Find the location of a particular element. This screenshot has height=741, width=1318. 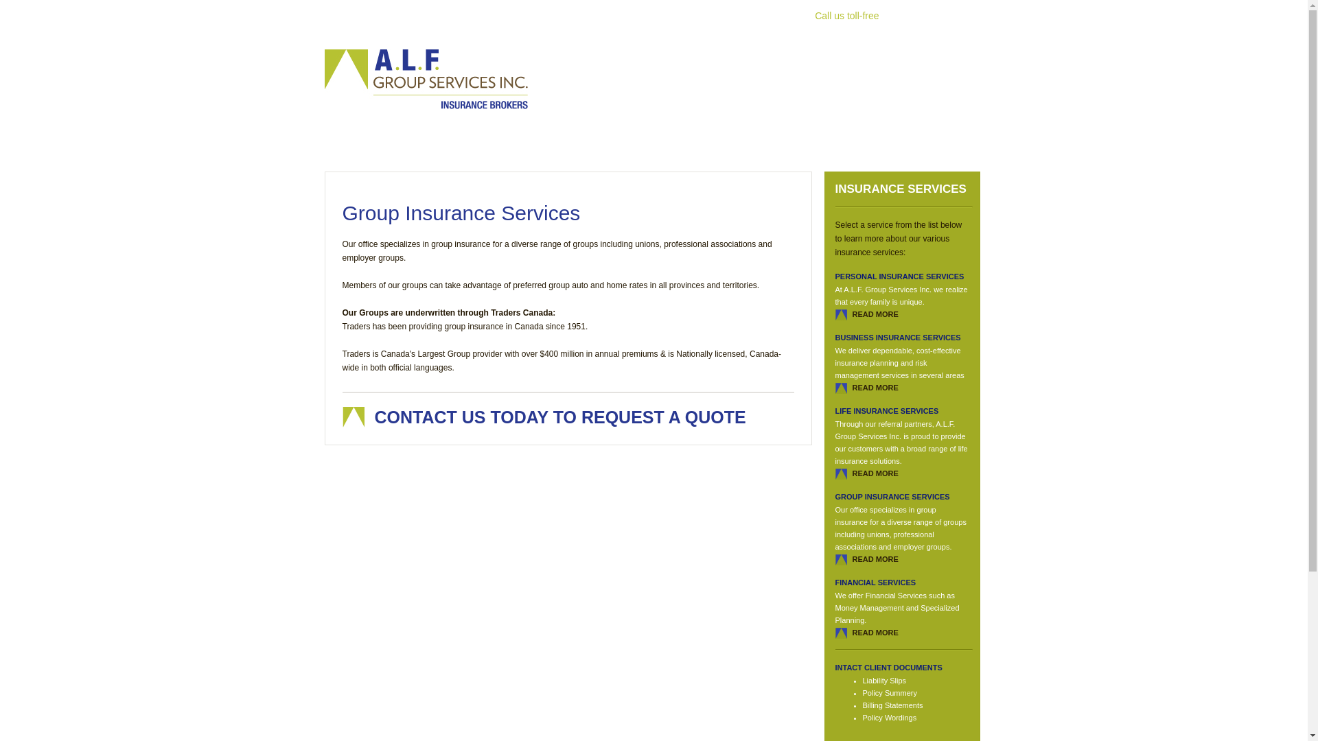

What's New is located at coordinates (599, 11).